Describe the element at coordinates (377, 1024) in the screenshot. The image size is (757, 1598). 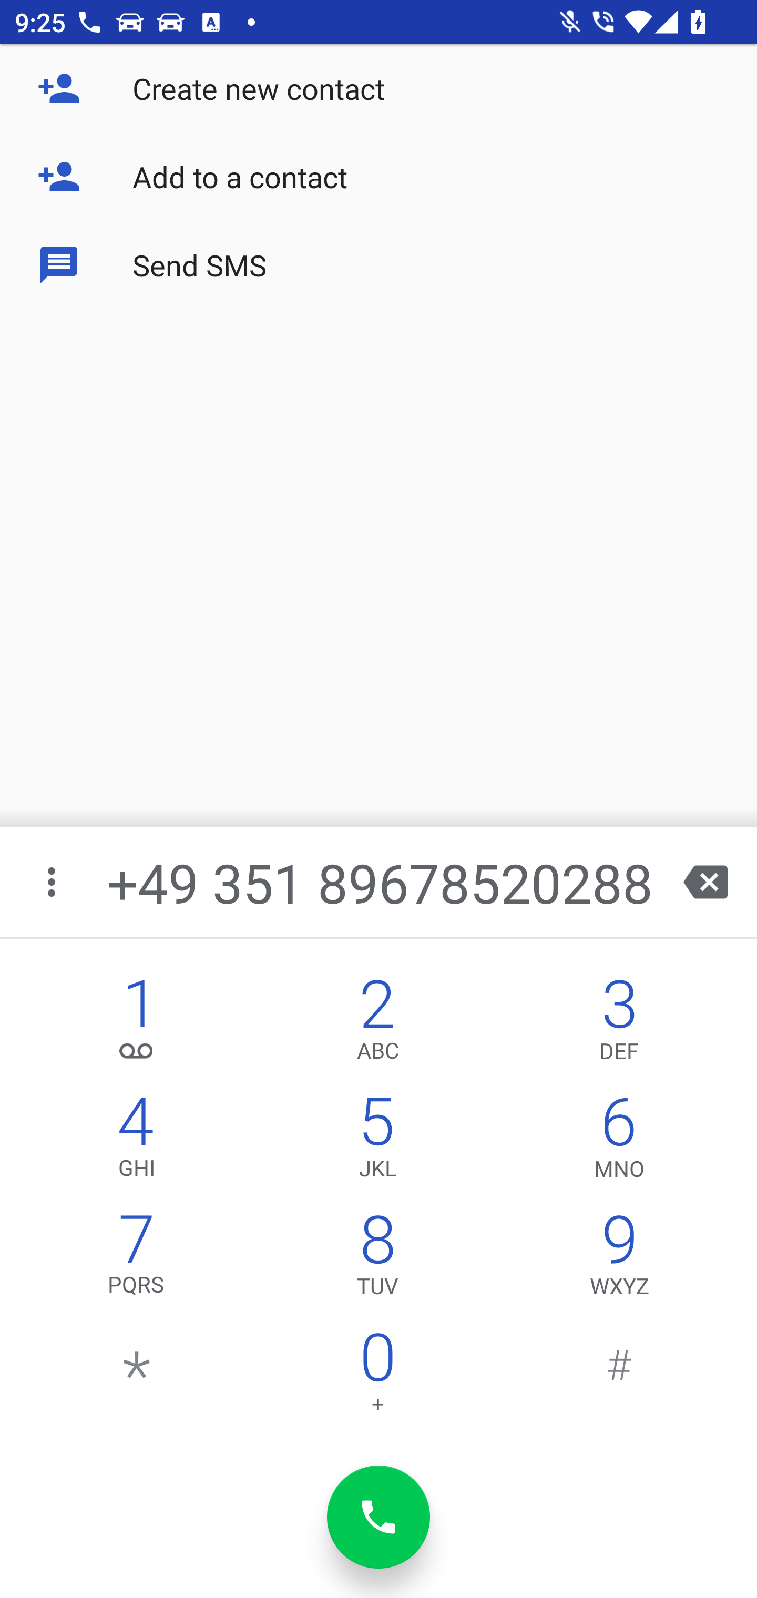
I see `2,ABC 2 ABC` at that location.